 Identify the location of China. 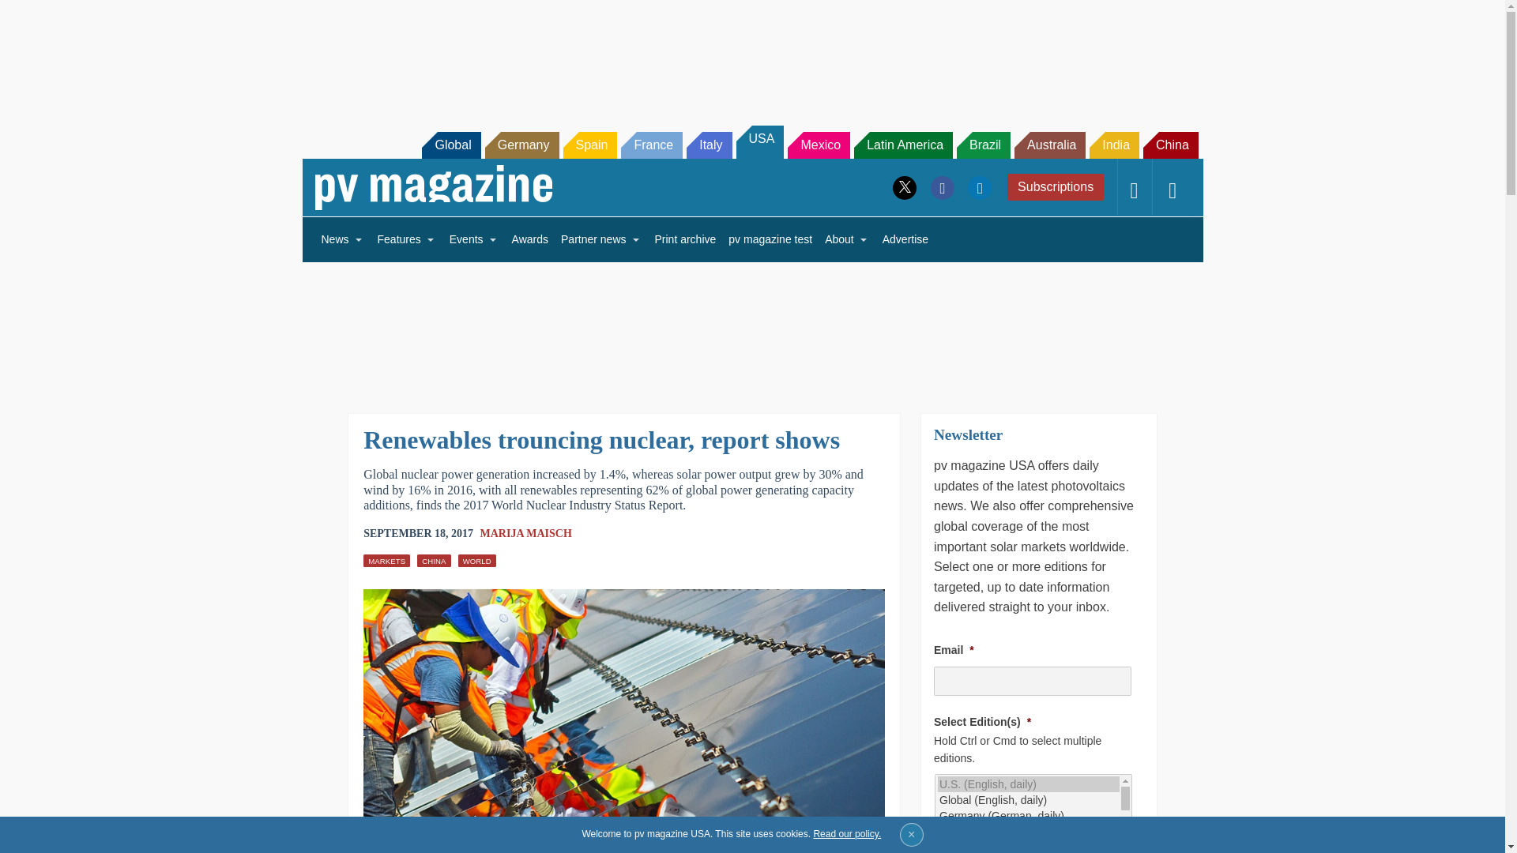
(1171, 145).